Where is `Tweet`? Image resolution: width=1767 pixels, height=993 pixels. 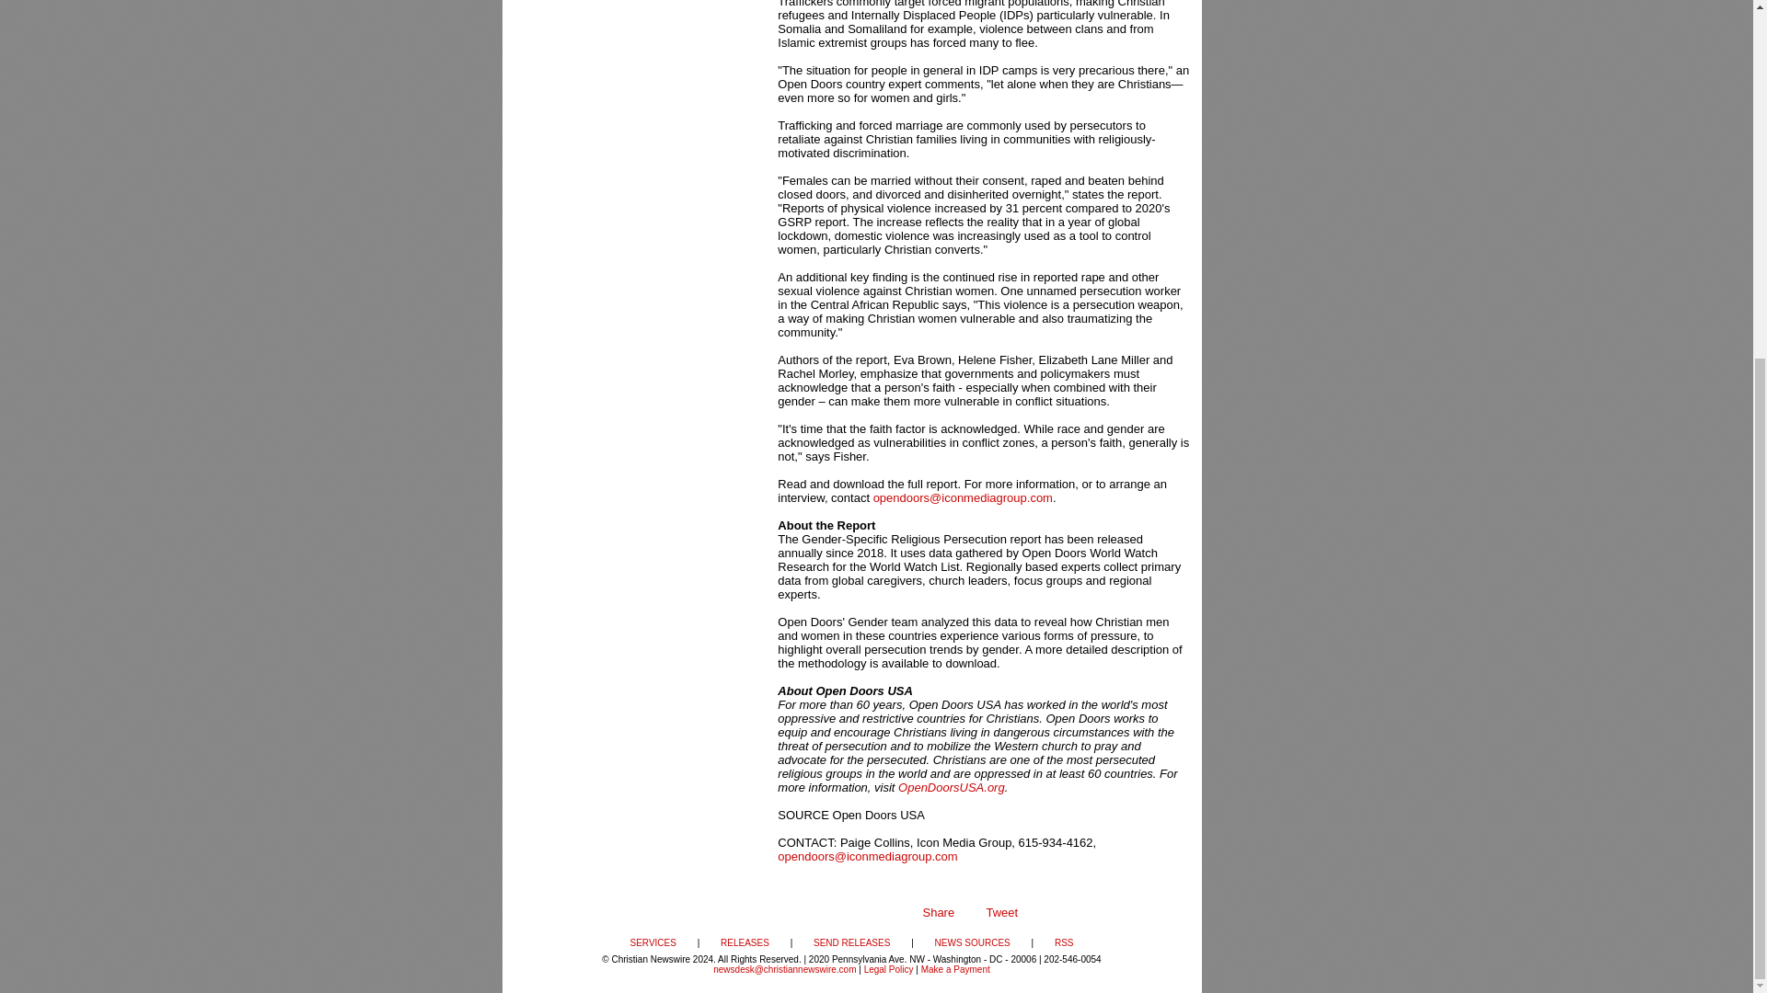
Tweet is located at coordinates (1001, 912).